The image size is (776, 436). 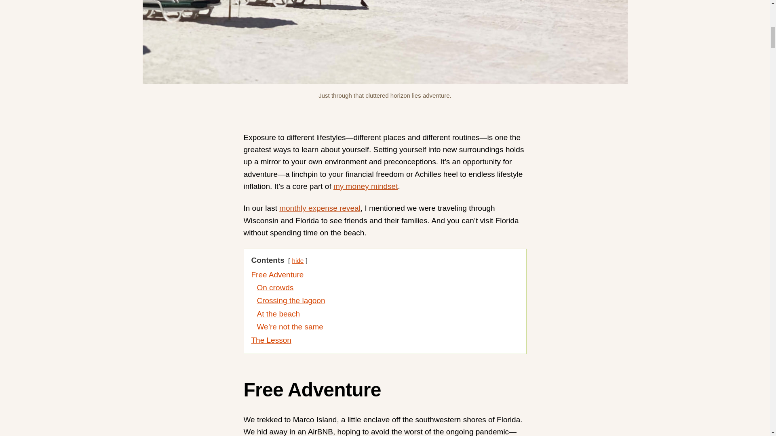 What do you see at coordinates (298, 261) in the screenshot?
I see `hide` at bounding box center [298, 261].